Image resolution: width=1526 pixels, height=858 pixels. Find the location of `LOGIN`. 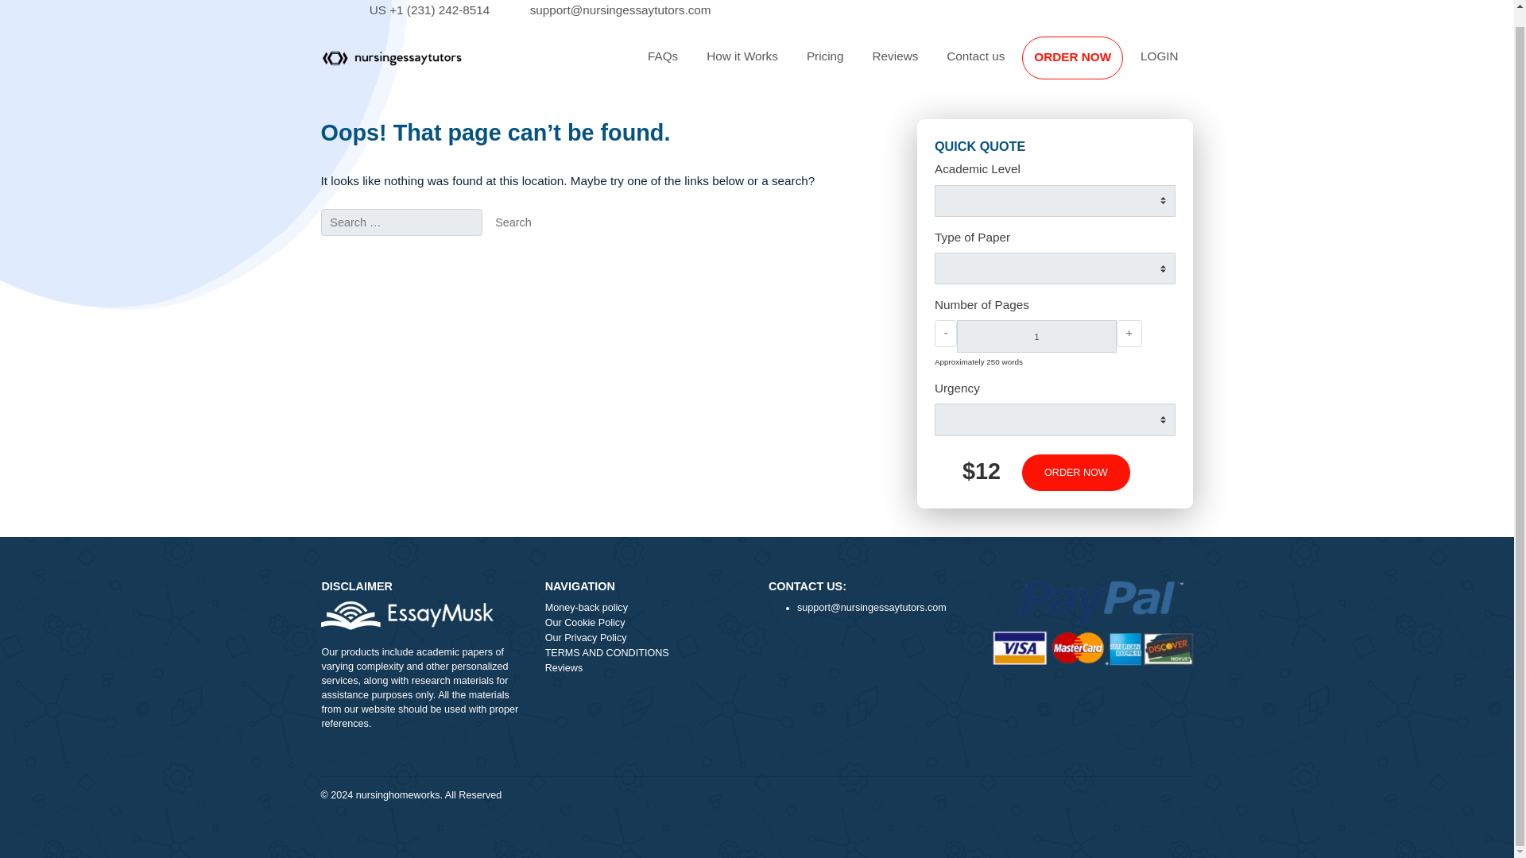

LOGIN is located at coordinates (1288, 64).